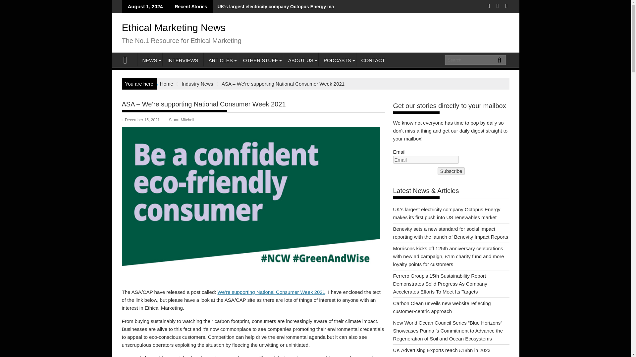  Describe the element at coordinates (221, 60) in the screenshot. I see `ARTICLES` at that location.